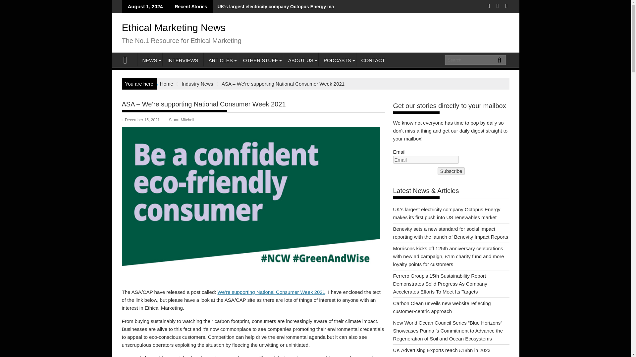  Describe the element at coordinates (221, 60) in the screenshot. I see `ARTICLES` at that location.